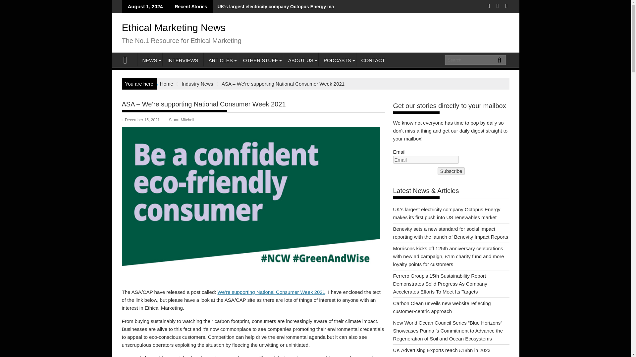  Describe the element at coordinates (221, 60) in the screenshot. I see `ARTICLES` at that location.